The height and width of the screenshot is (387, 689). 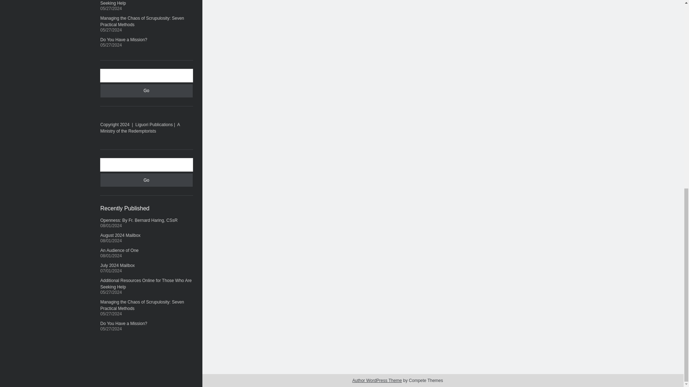 I want to click on Go, so click(x=146, y=91).